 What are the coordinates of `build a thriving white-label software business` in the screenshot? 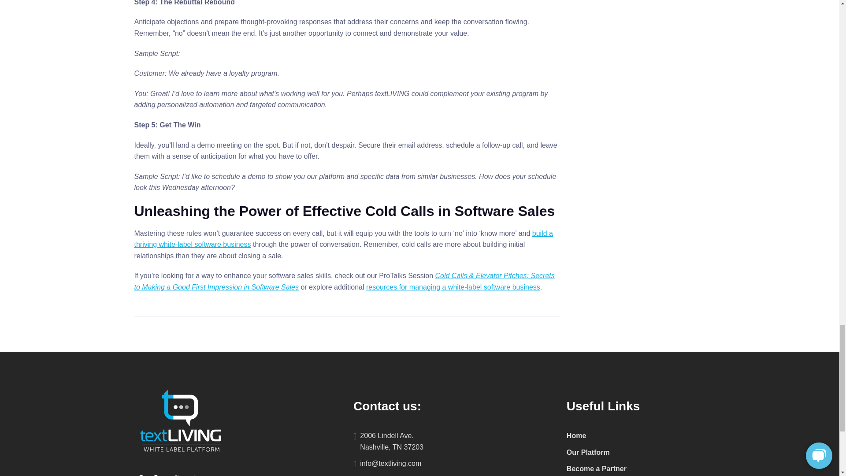 It's located at (452, 442).